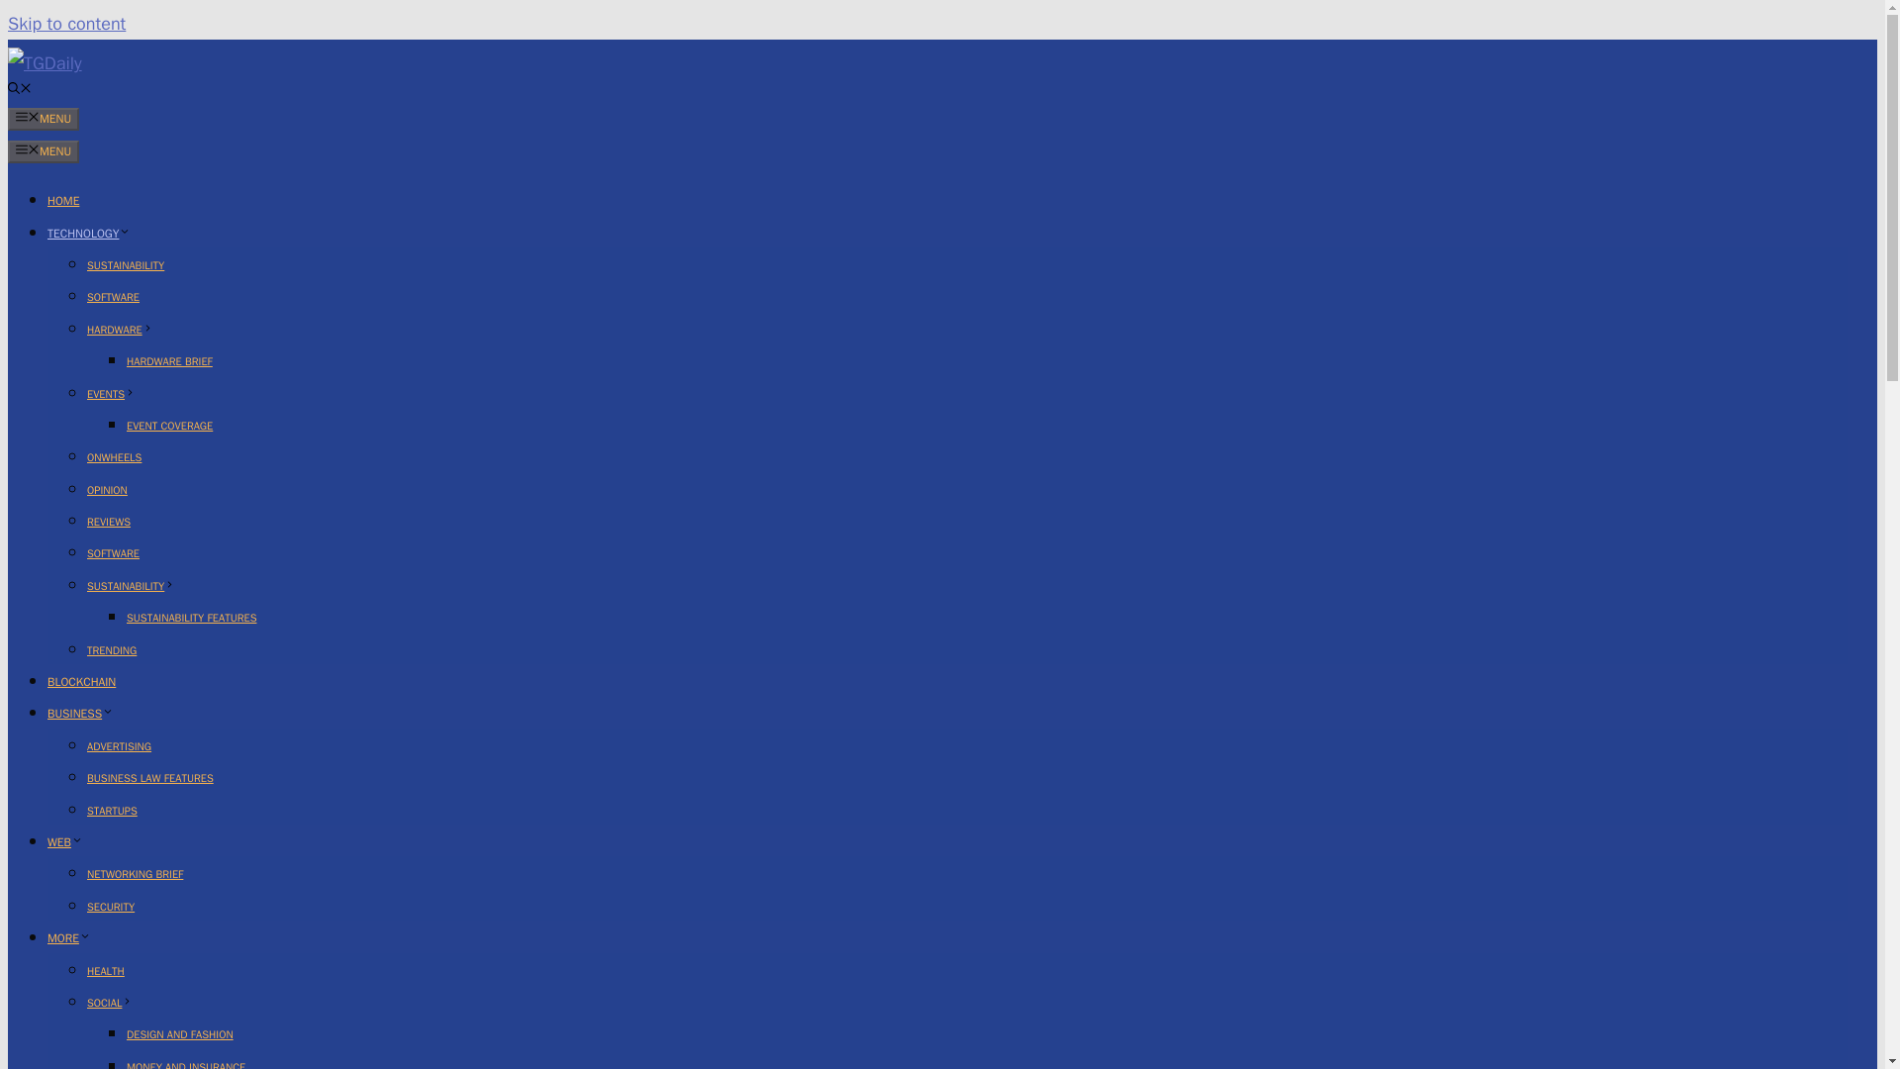 The height and width of the screenshot is (1069, 1900). What do you see at coordinates (131, 586) in the screenshot?
I see `SUSTAINABILITY` at bounding box center [131, 586].